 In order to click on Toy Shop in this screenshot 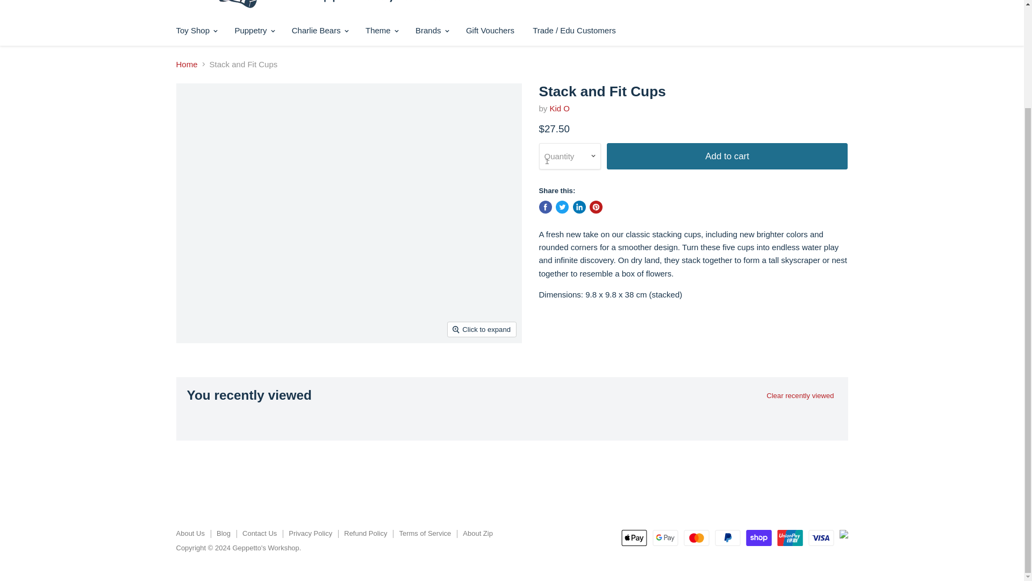, I will do `click(196, 30)`.